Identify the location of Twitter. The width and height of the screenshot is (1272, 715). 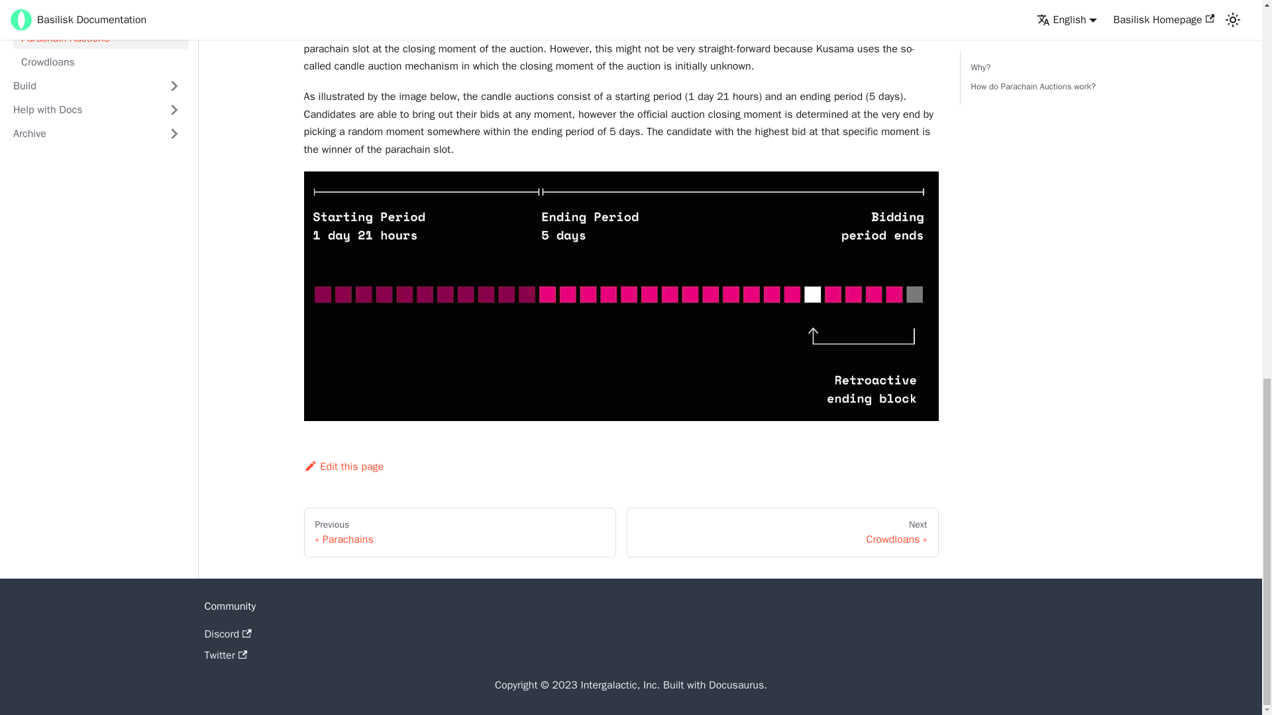
(782, 532).